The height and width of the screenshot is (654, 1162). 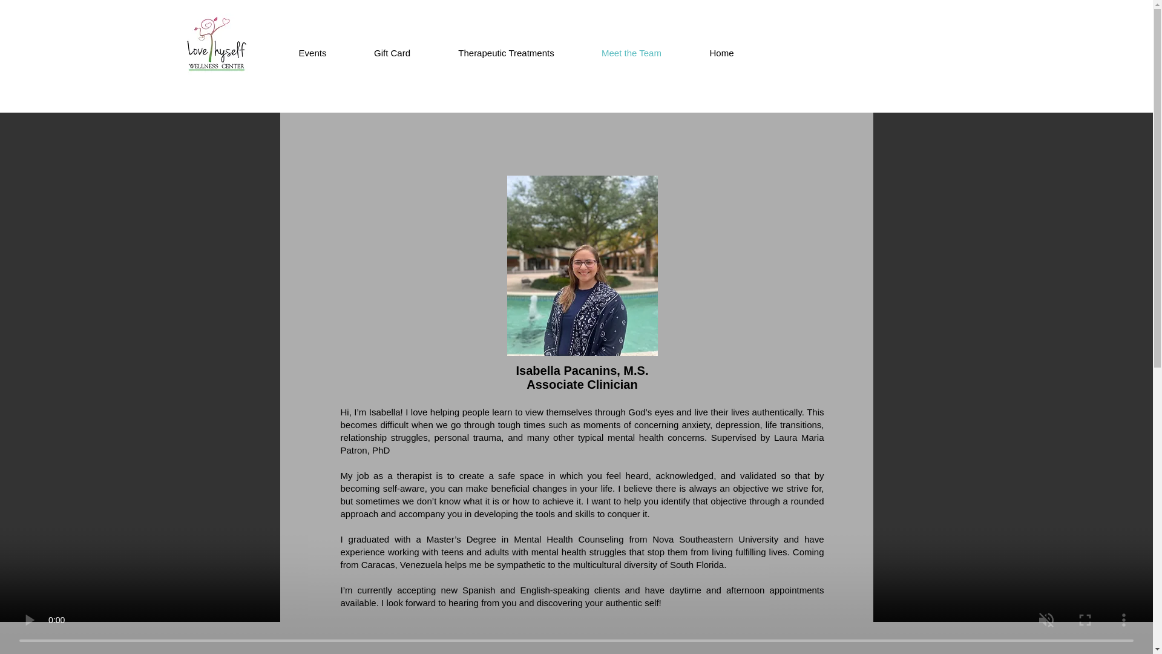 I want to click on Therapeutic Treatments, so click(x=506, y=53).